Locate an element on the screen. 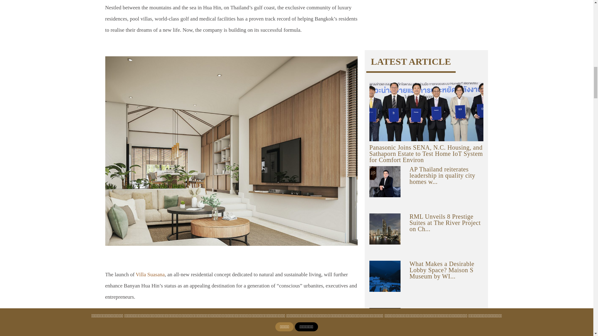 This screenshot has width=598, height=336. Villa Suasana is located at coordinates (150, 274).